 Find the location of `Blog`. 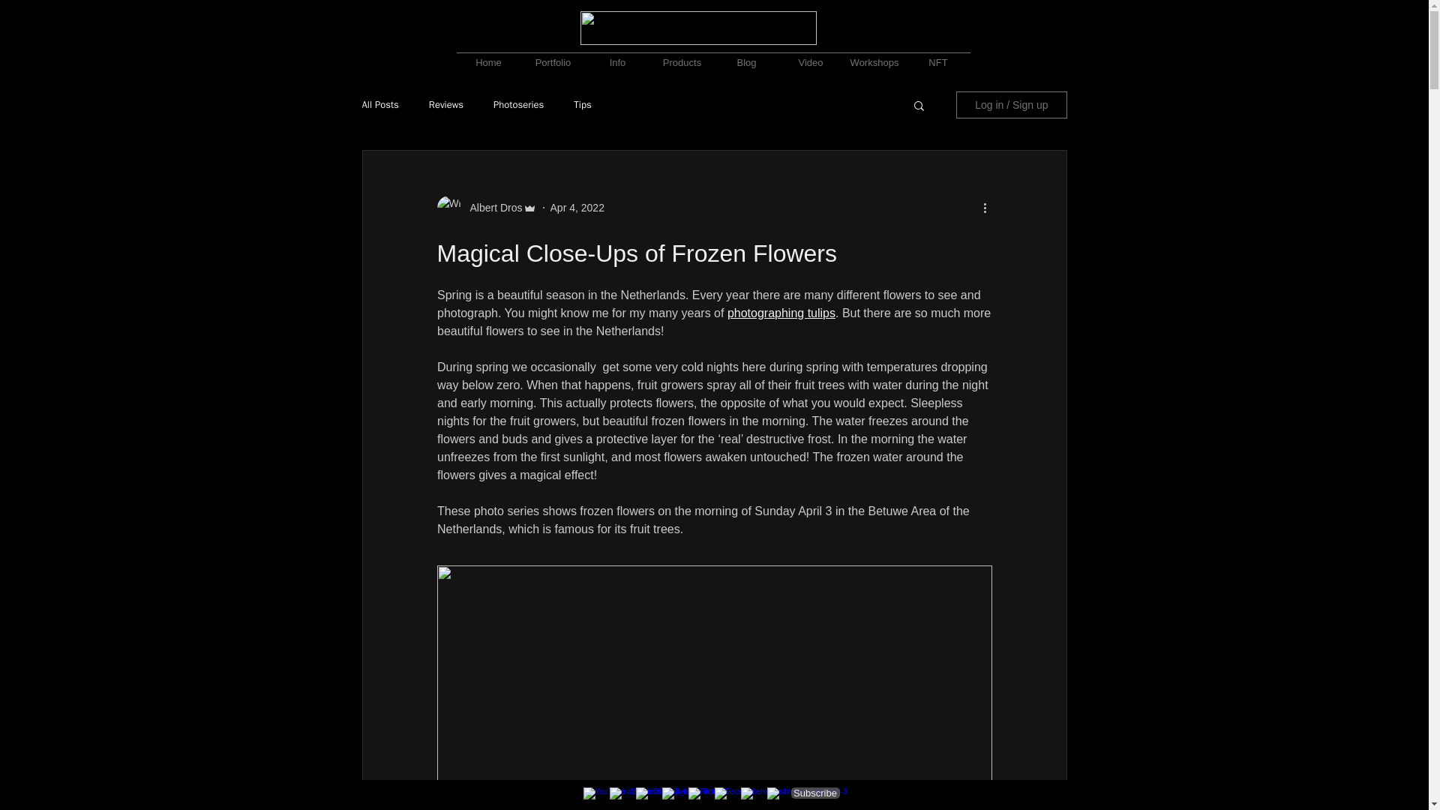

Blog is located at coordinates (746, 55).